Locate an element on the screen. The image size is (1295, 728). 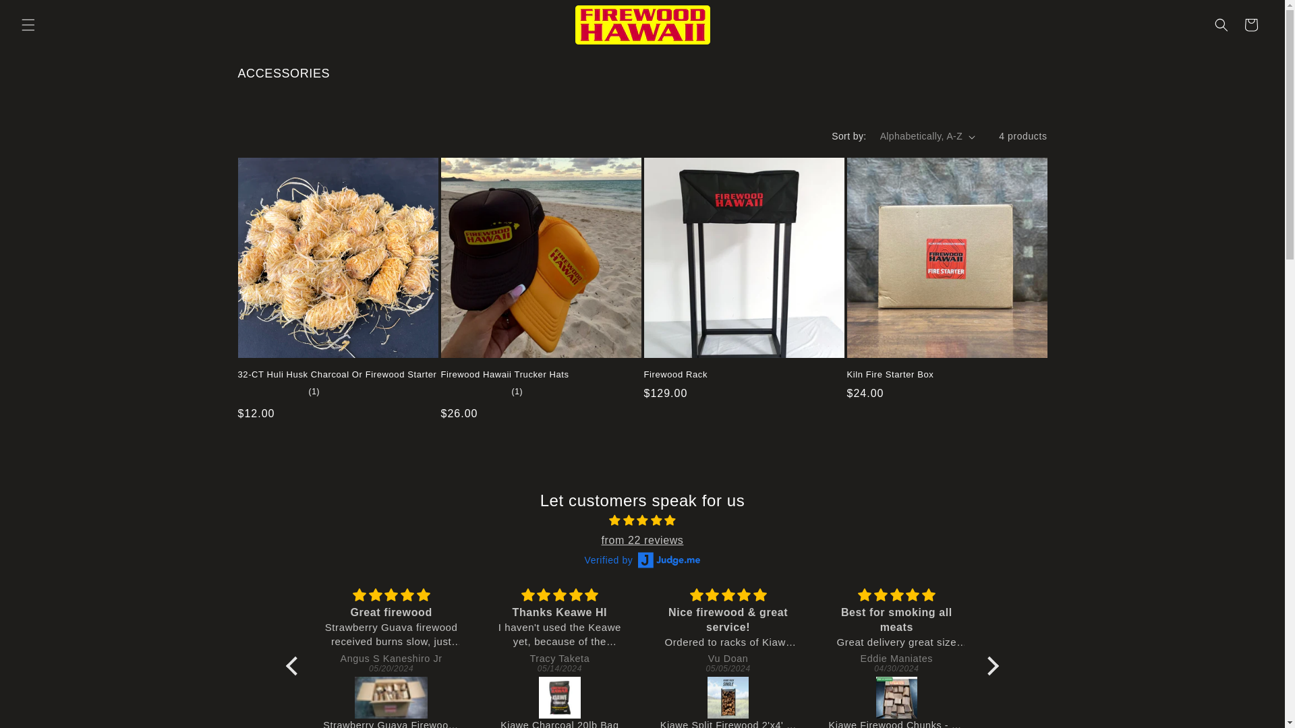
Cart is located at coordinates (1251, 24).